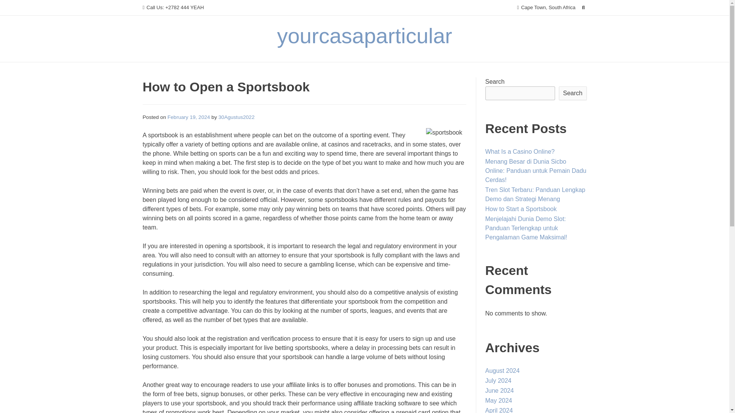 This screenshot has height=413, width=735. What do you see at coordinates (502, 371) in the screenshot?
I see `August 2024` at bounding box center [502, 371].